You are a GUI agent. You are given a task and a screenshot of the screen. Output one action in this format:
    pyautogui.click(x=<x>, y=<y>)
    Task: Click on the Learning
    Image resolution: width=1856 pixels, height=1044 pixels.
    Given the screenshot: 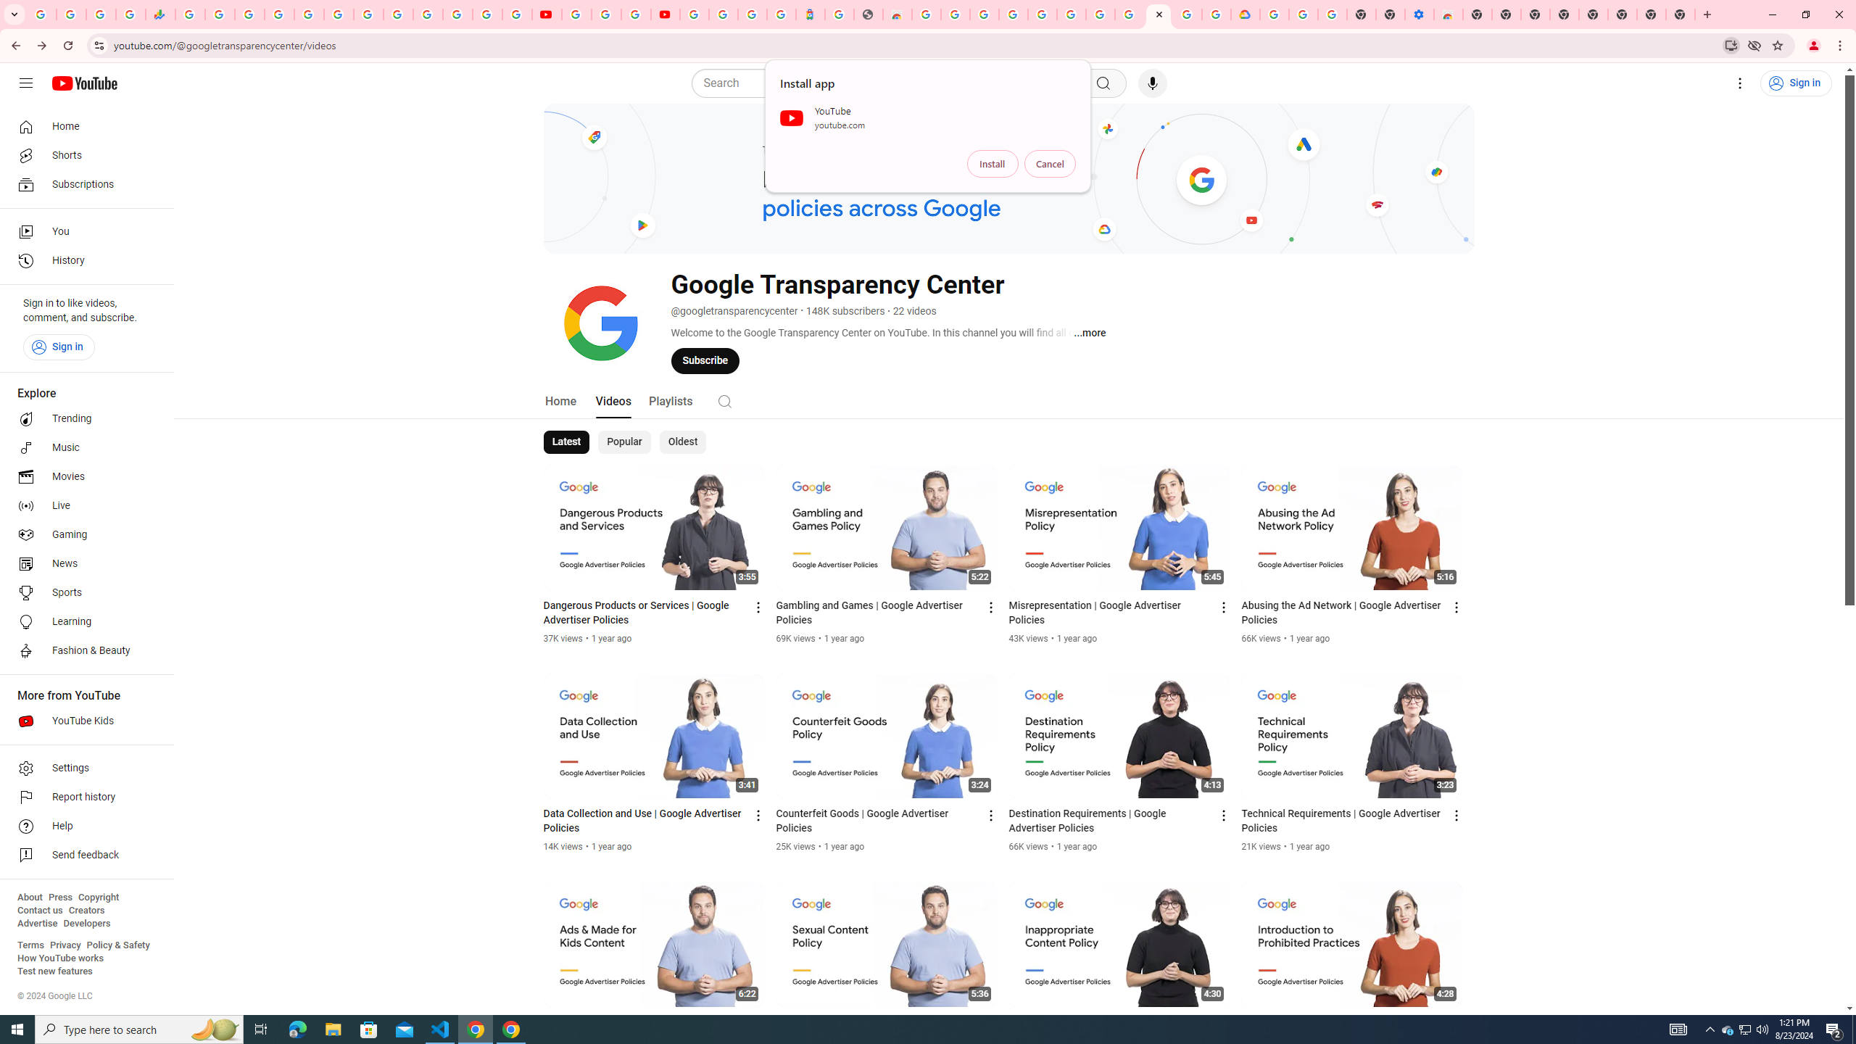 What is the action you would take?
    pyautogui.click(x=83, y=622)
    